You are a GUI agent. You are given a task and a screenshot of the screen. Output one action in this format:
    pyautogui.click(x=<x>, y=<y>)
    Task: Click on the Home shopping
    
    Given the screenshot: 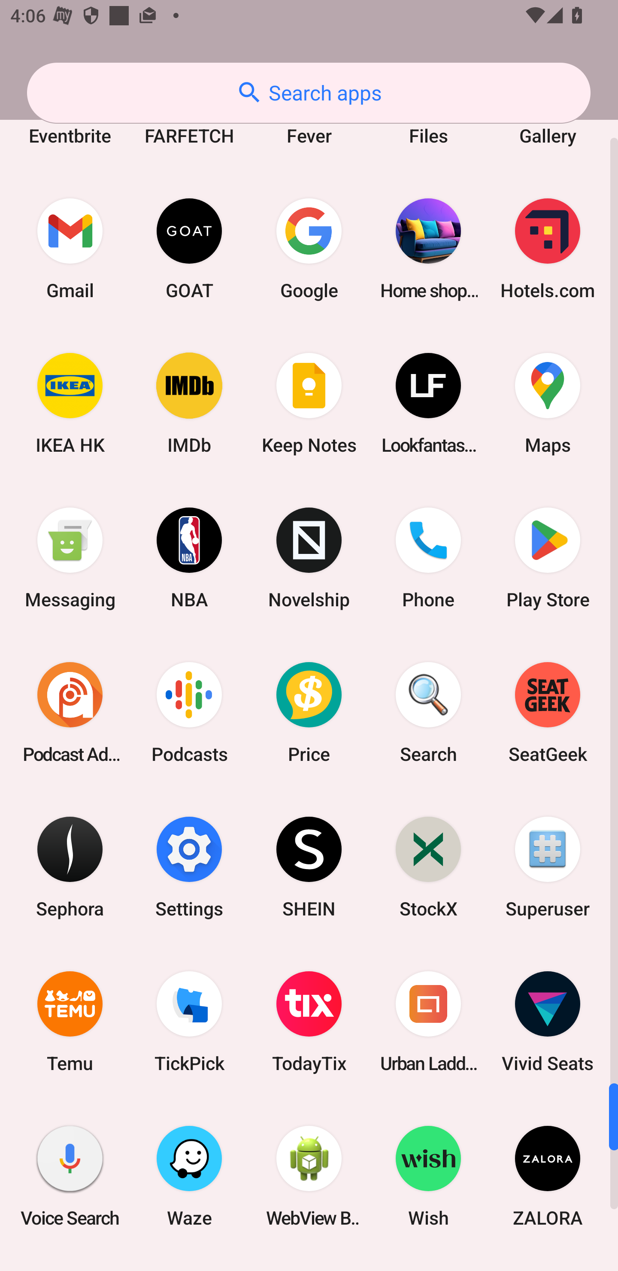 What is the action you would take?
    pyautogui.click(x=428, y=248)
    